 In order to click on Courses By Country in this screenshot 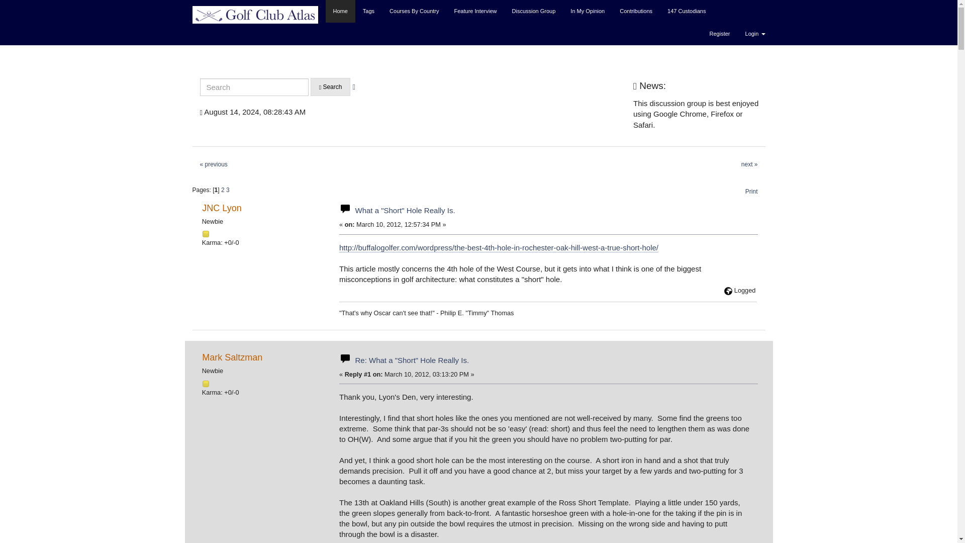, I will do `click(414, 11)`.